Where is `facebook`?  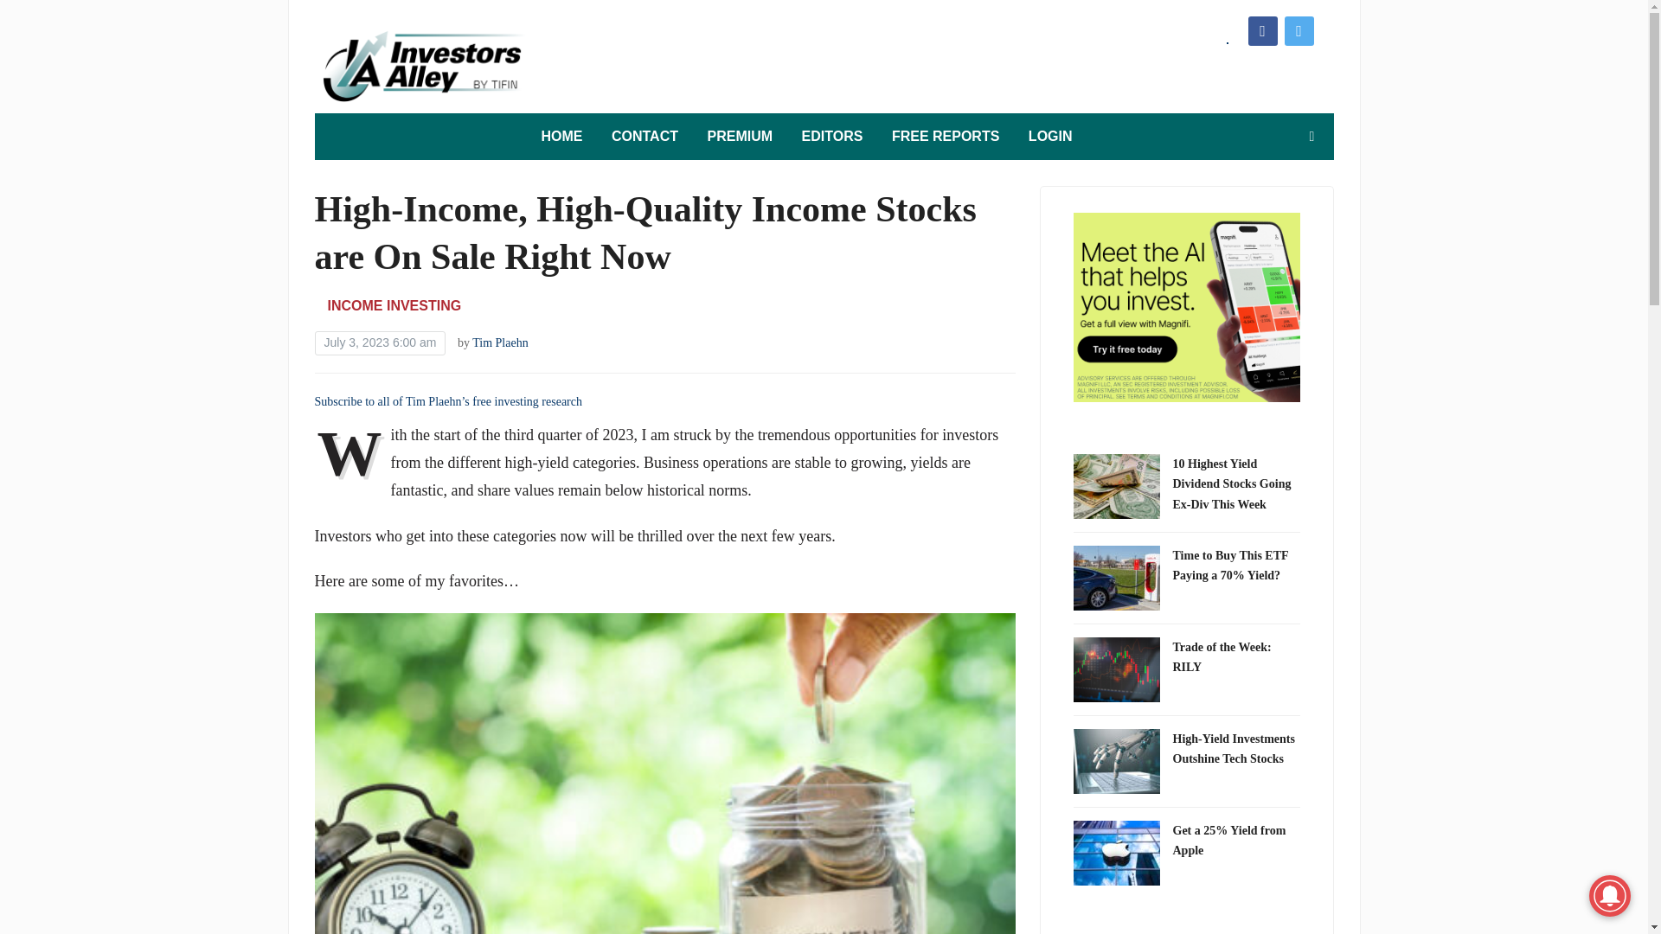 facebook is located at coordinates (1261, 29).